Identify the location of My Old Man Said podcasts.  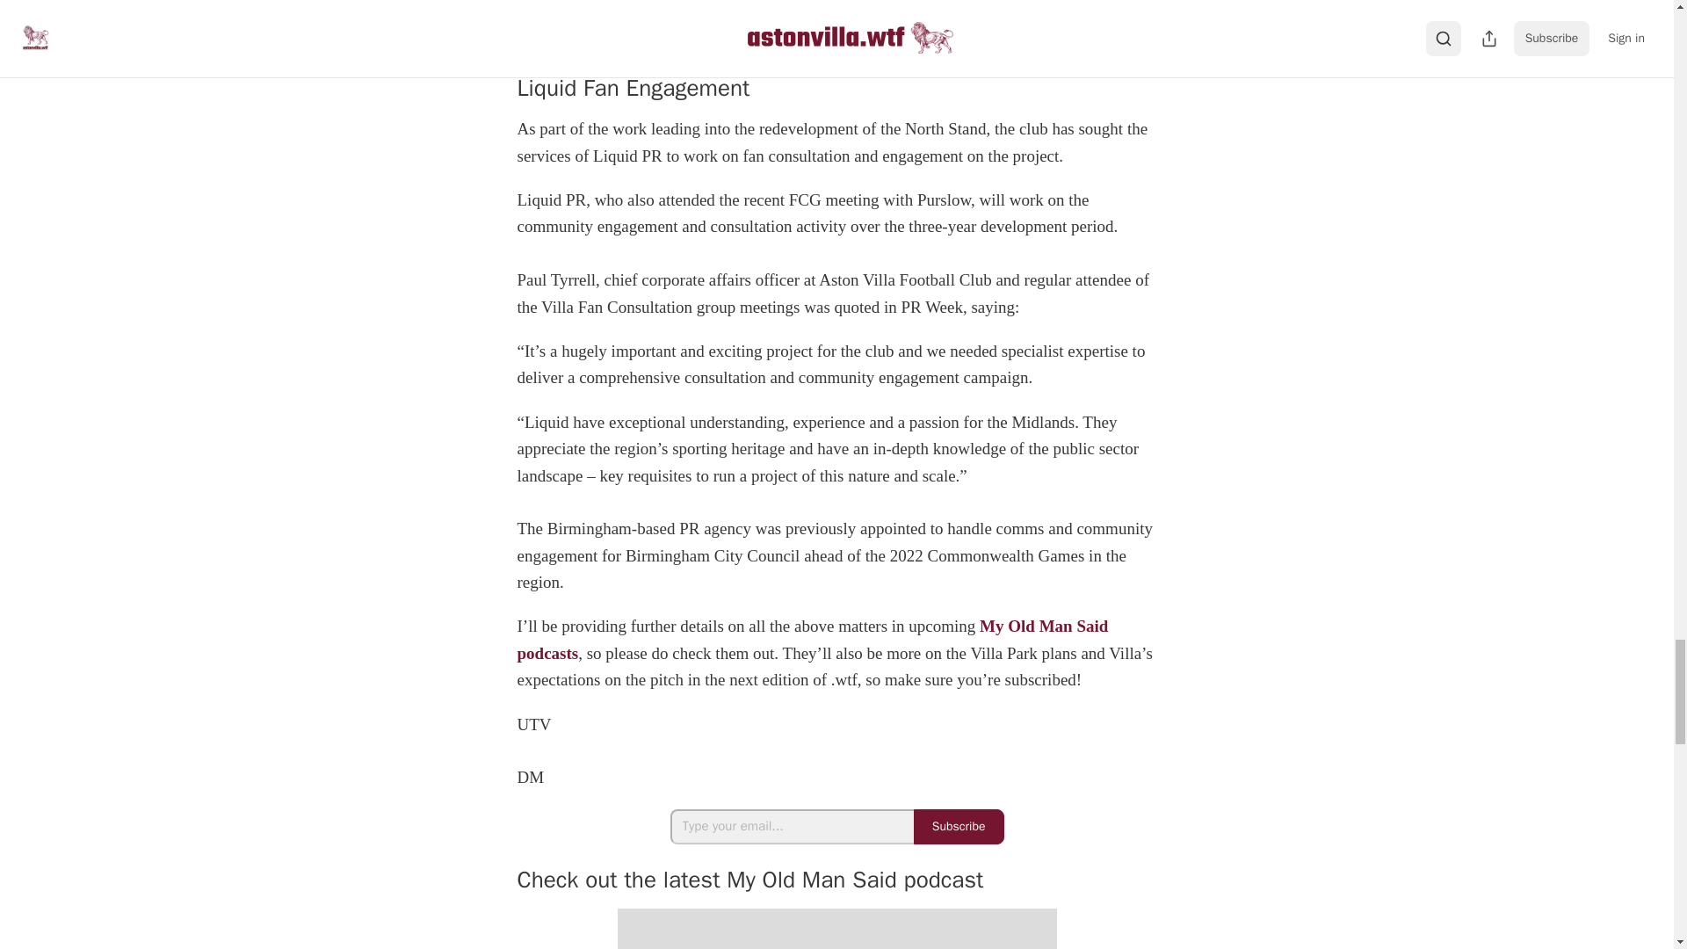
(812, 639).